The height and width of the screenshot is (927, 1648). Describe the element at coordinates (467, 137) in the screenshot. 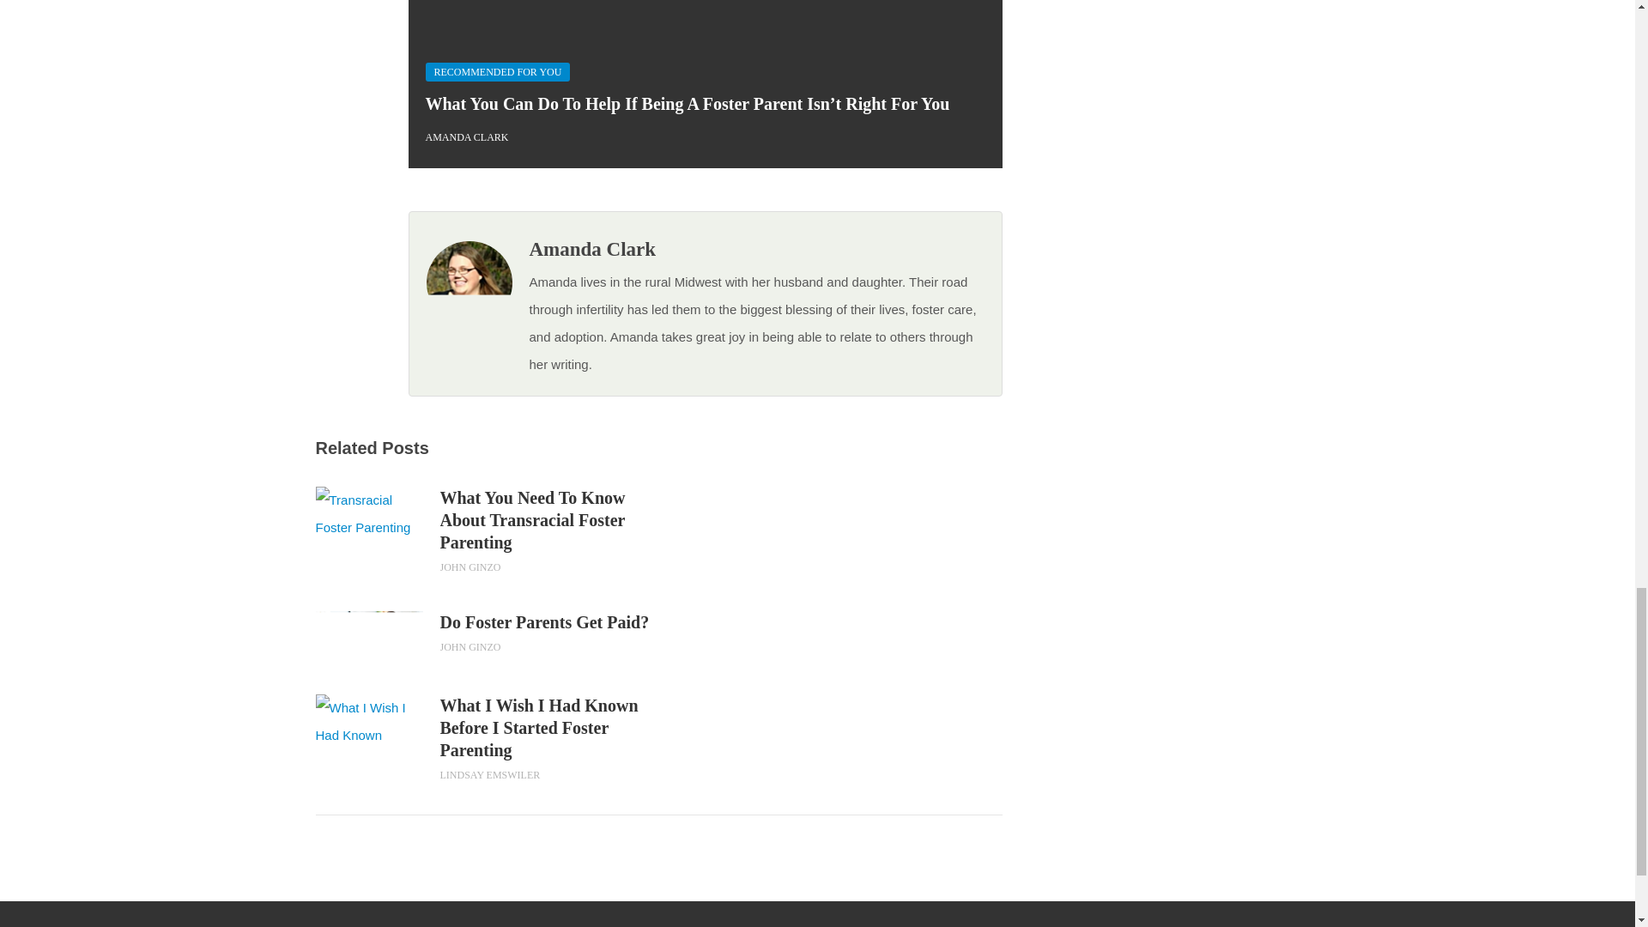

I see `AMANDA CLARK` at that location.